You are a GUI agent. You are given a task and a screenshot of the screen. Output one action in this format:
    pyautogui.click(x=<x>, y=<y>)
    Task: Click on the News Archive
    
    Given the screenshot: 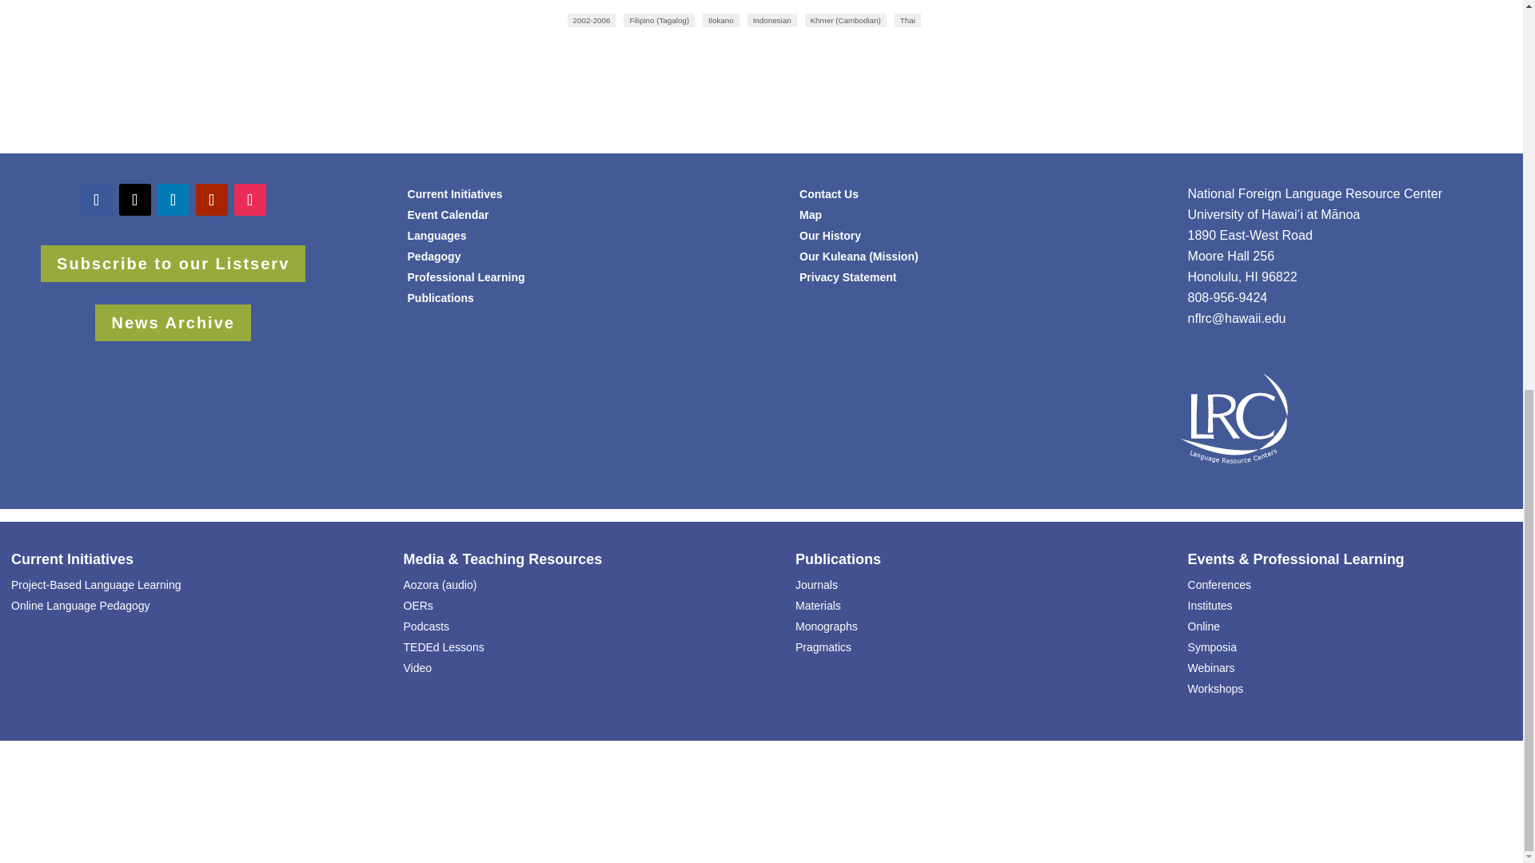 What is the action you would take?
    pyautogui.click(x=173, y=323)
    